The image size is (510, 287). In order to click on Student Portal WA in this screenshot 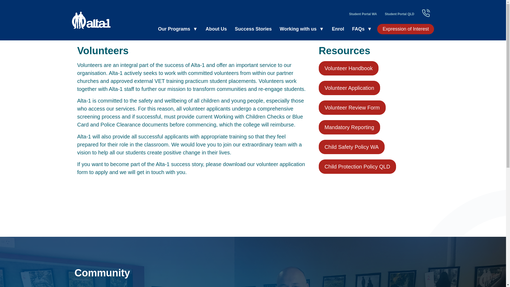, I will do `click(363, 14)`.